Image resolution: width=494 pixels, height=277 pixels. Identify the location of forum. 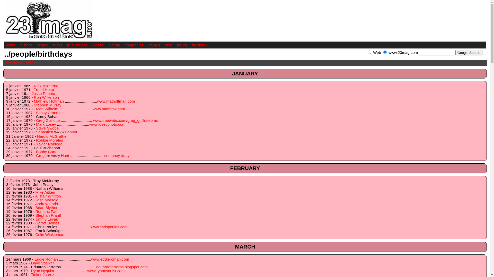
(182, 45).